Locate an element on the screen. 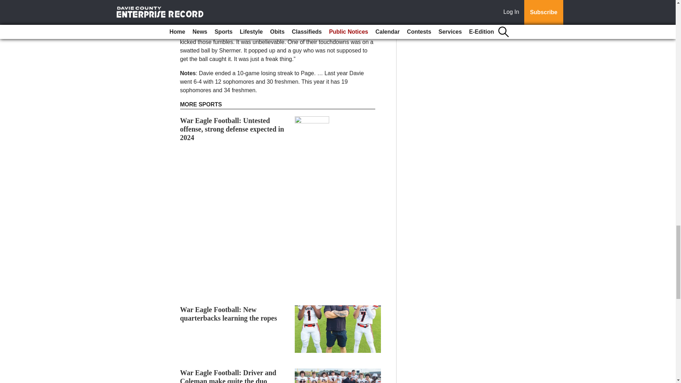  War Eagle Football: Driver and Coleman make quite the duo is located at coordinates (228, 376).